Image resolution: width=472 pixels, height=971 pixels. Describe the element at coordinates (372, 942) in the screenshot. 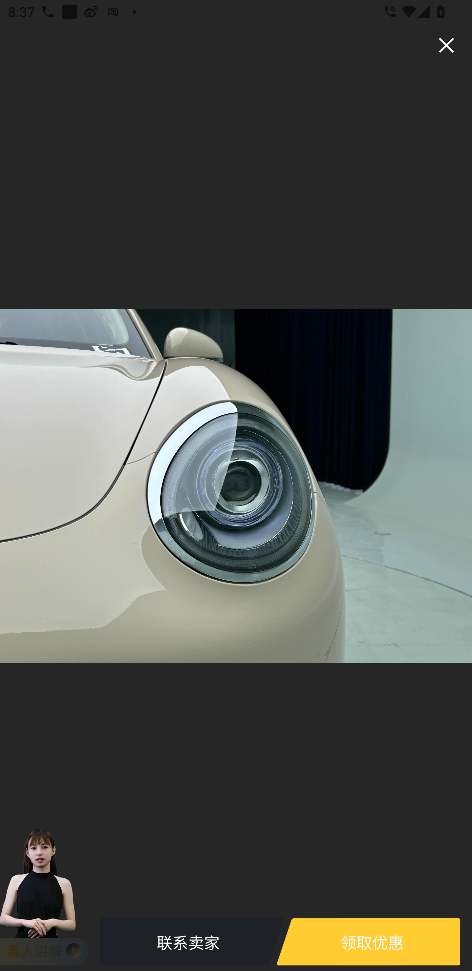

I see `领取优惠` at that location.